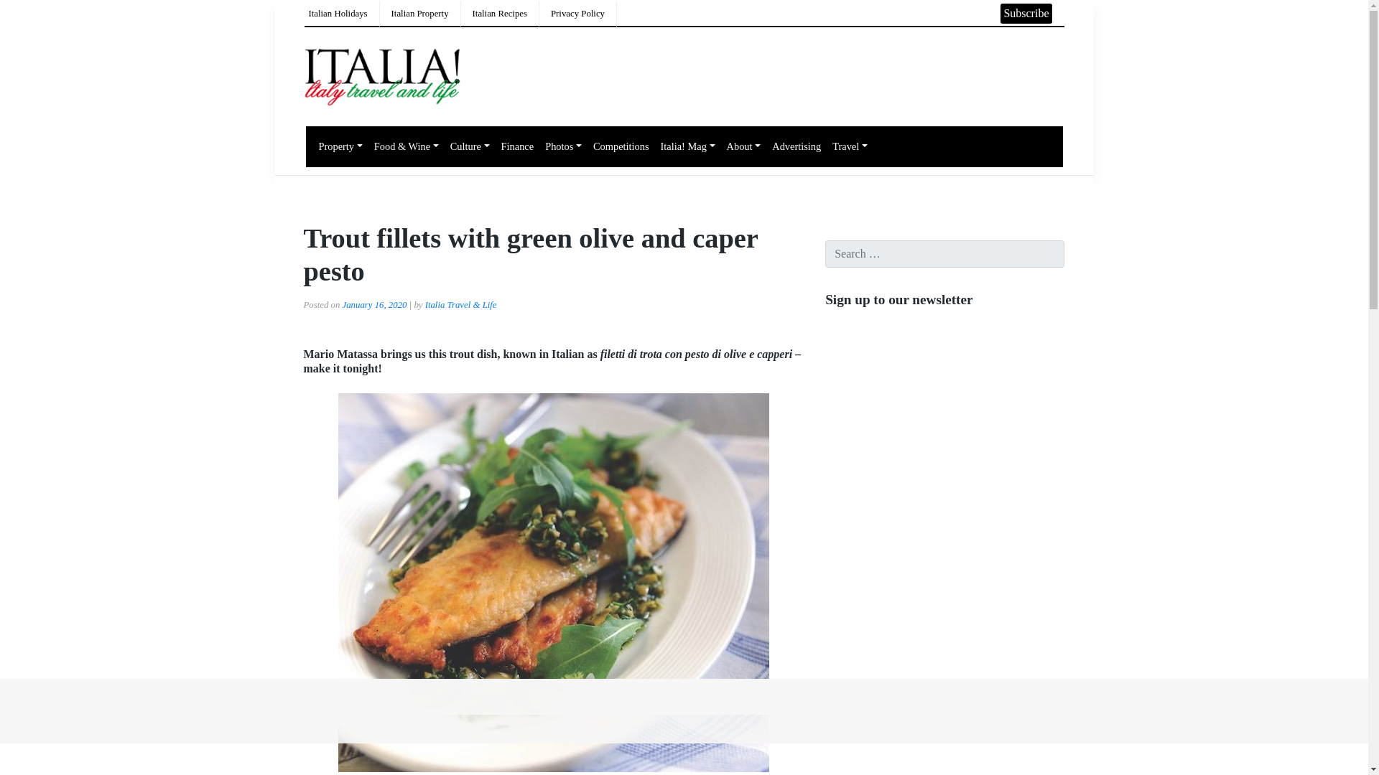 This screenshot has width=1379, height=775. Describe the element at coordinates (517, 146) in the screenshot. I see `Finance` at that location.